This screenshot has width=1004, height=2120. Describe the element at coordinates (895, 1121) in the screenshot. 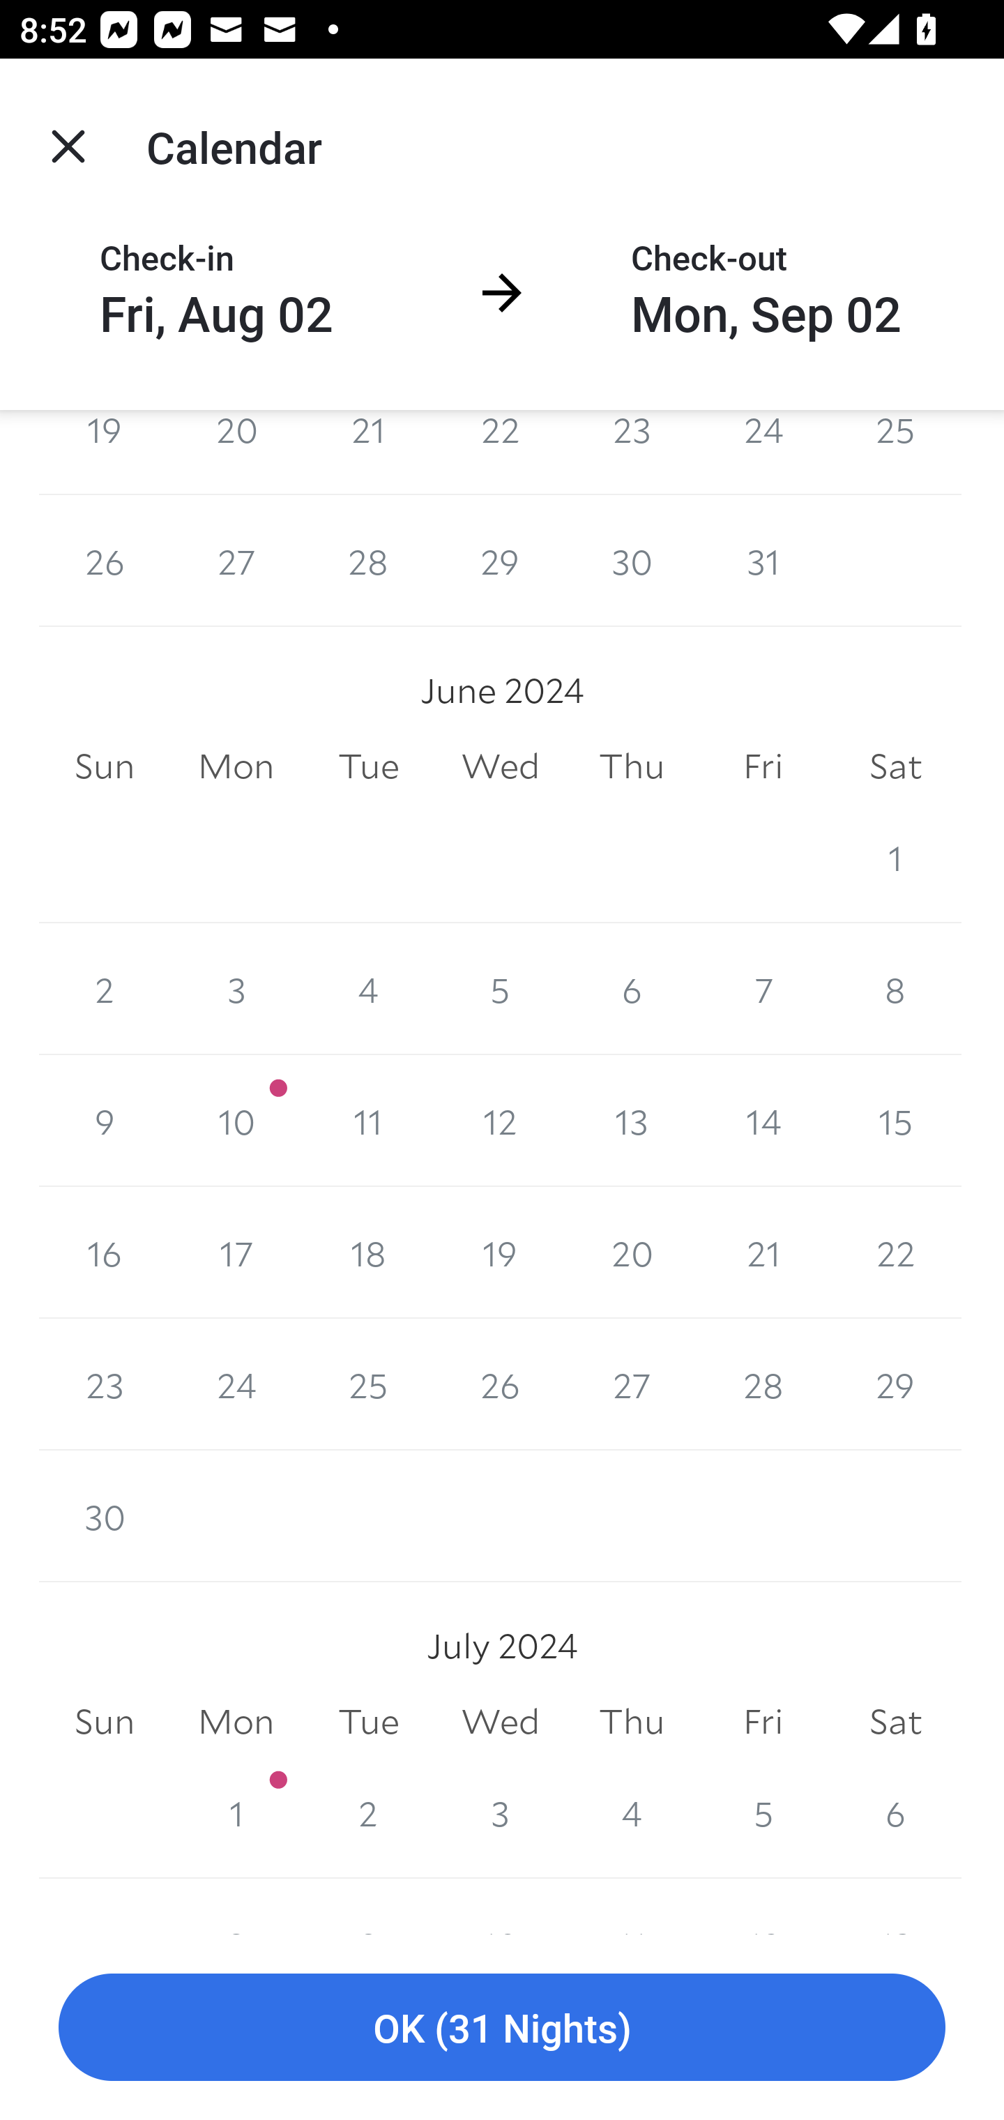

I see `15 15 June 2024` at that location.